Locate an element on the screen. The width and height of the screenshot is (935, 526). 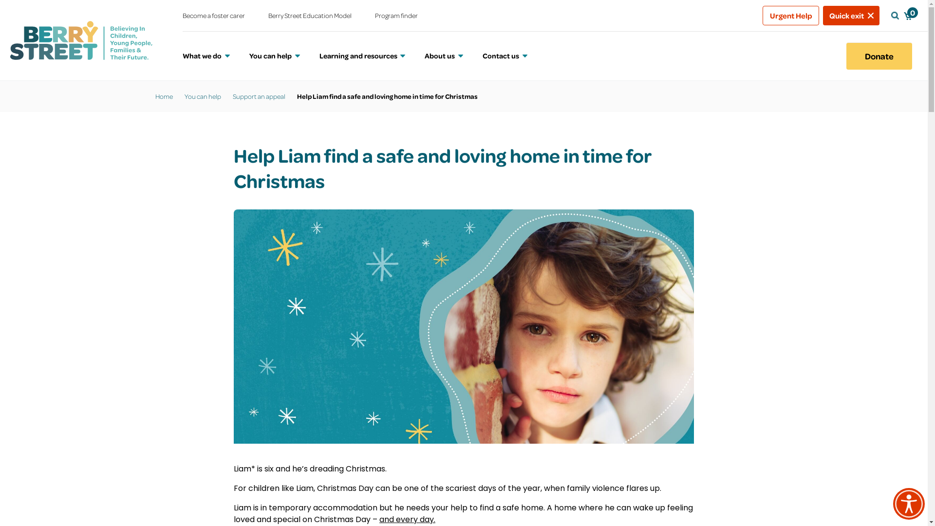
Learning and resources is located at coordinates (362, 56).